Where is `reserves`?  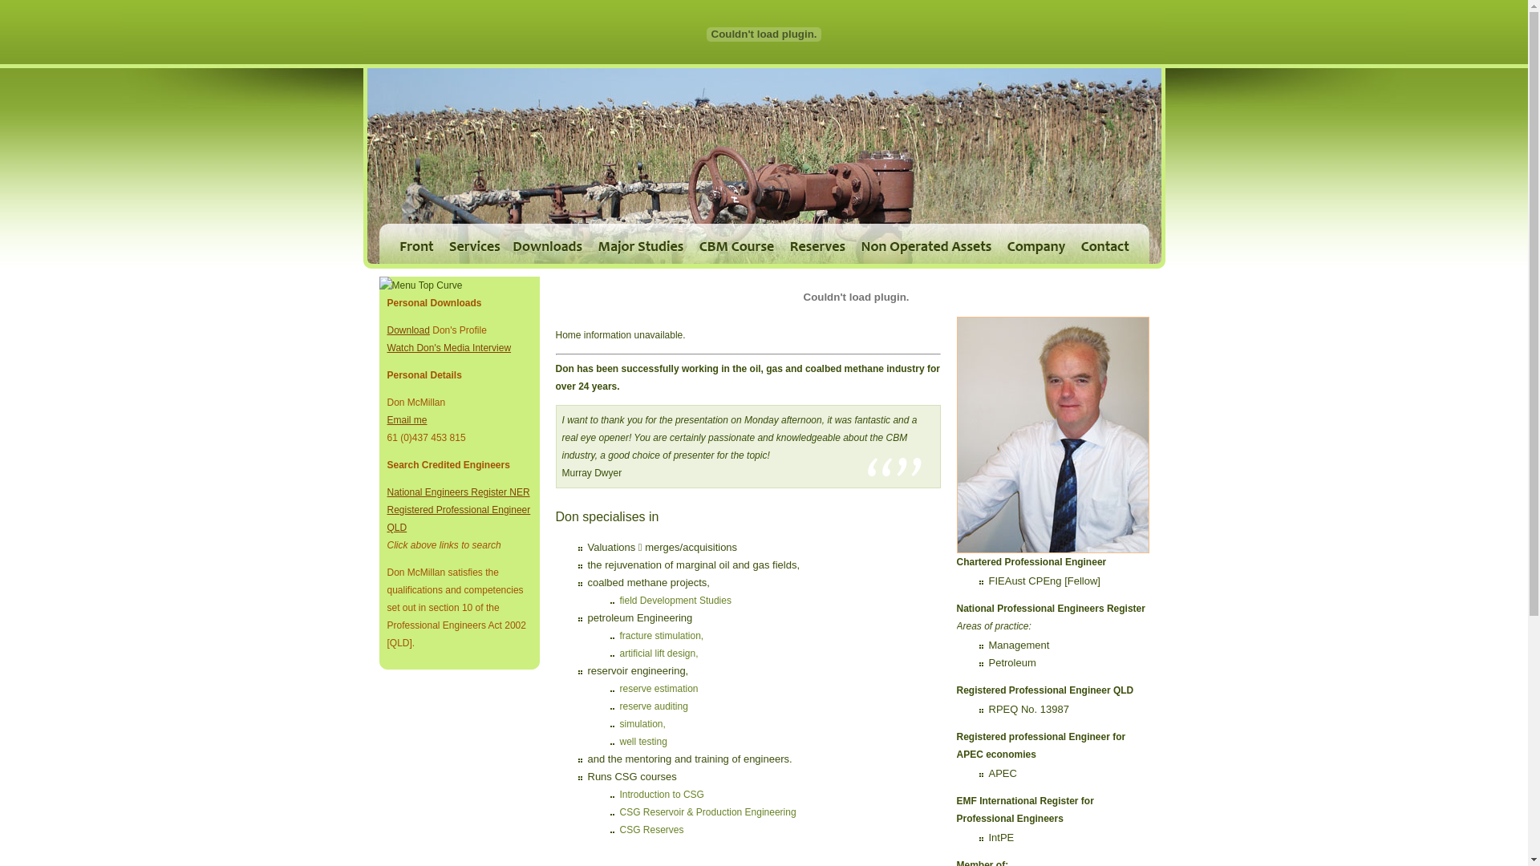
reserves is located at coordinates (817, 244).